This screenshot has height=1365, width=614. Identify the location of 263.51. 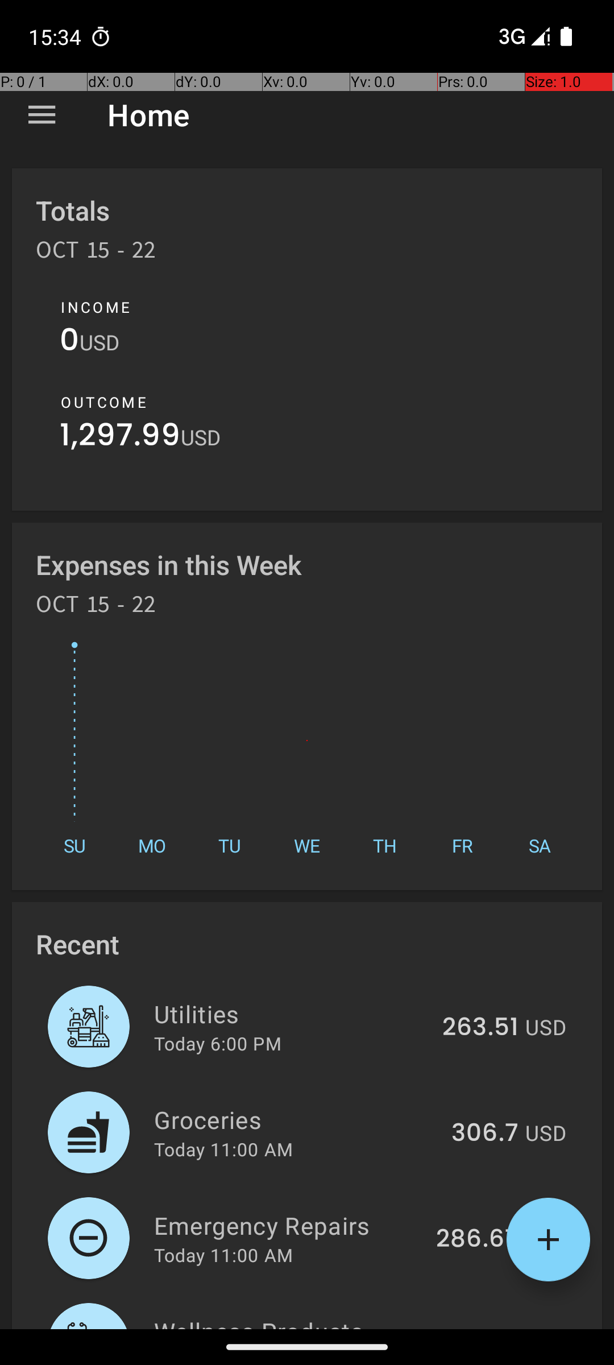
(480, 1028).